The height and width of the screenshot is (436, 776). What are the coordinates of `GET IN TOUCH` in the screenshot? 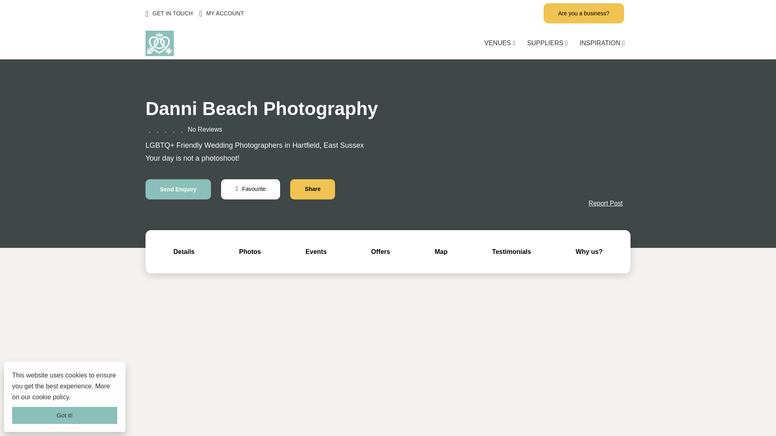 It's located at (169, 13).